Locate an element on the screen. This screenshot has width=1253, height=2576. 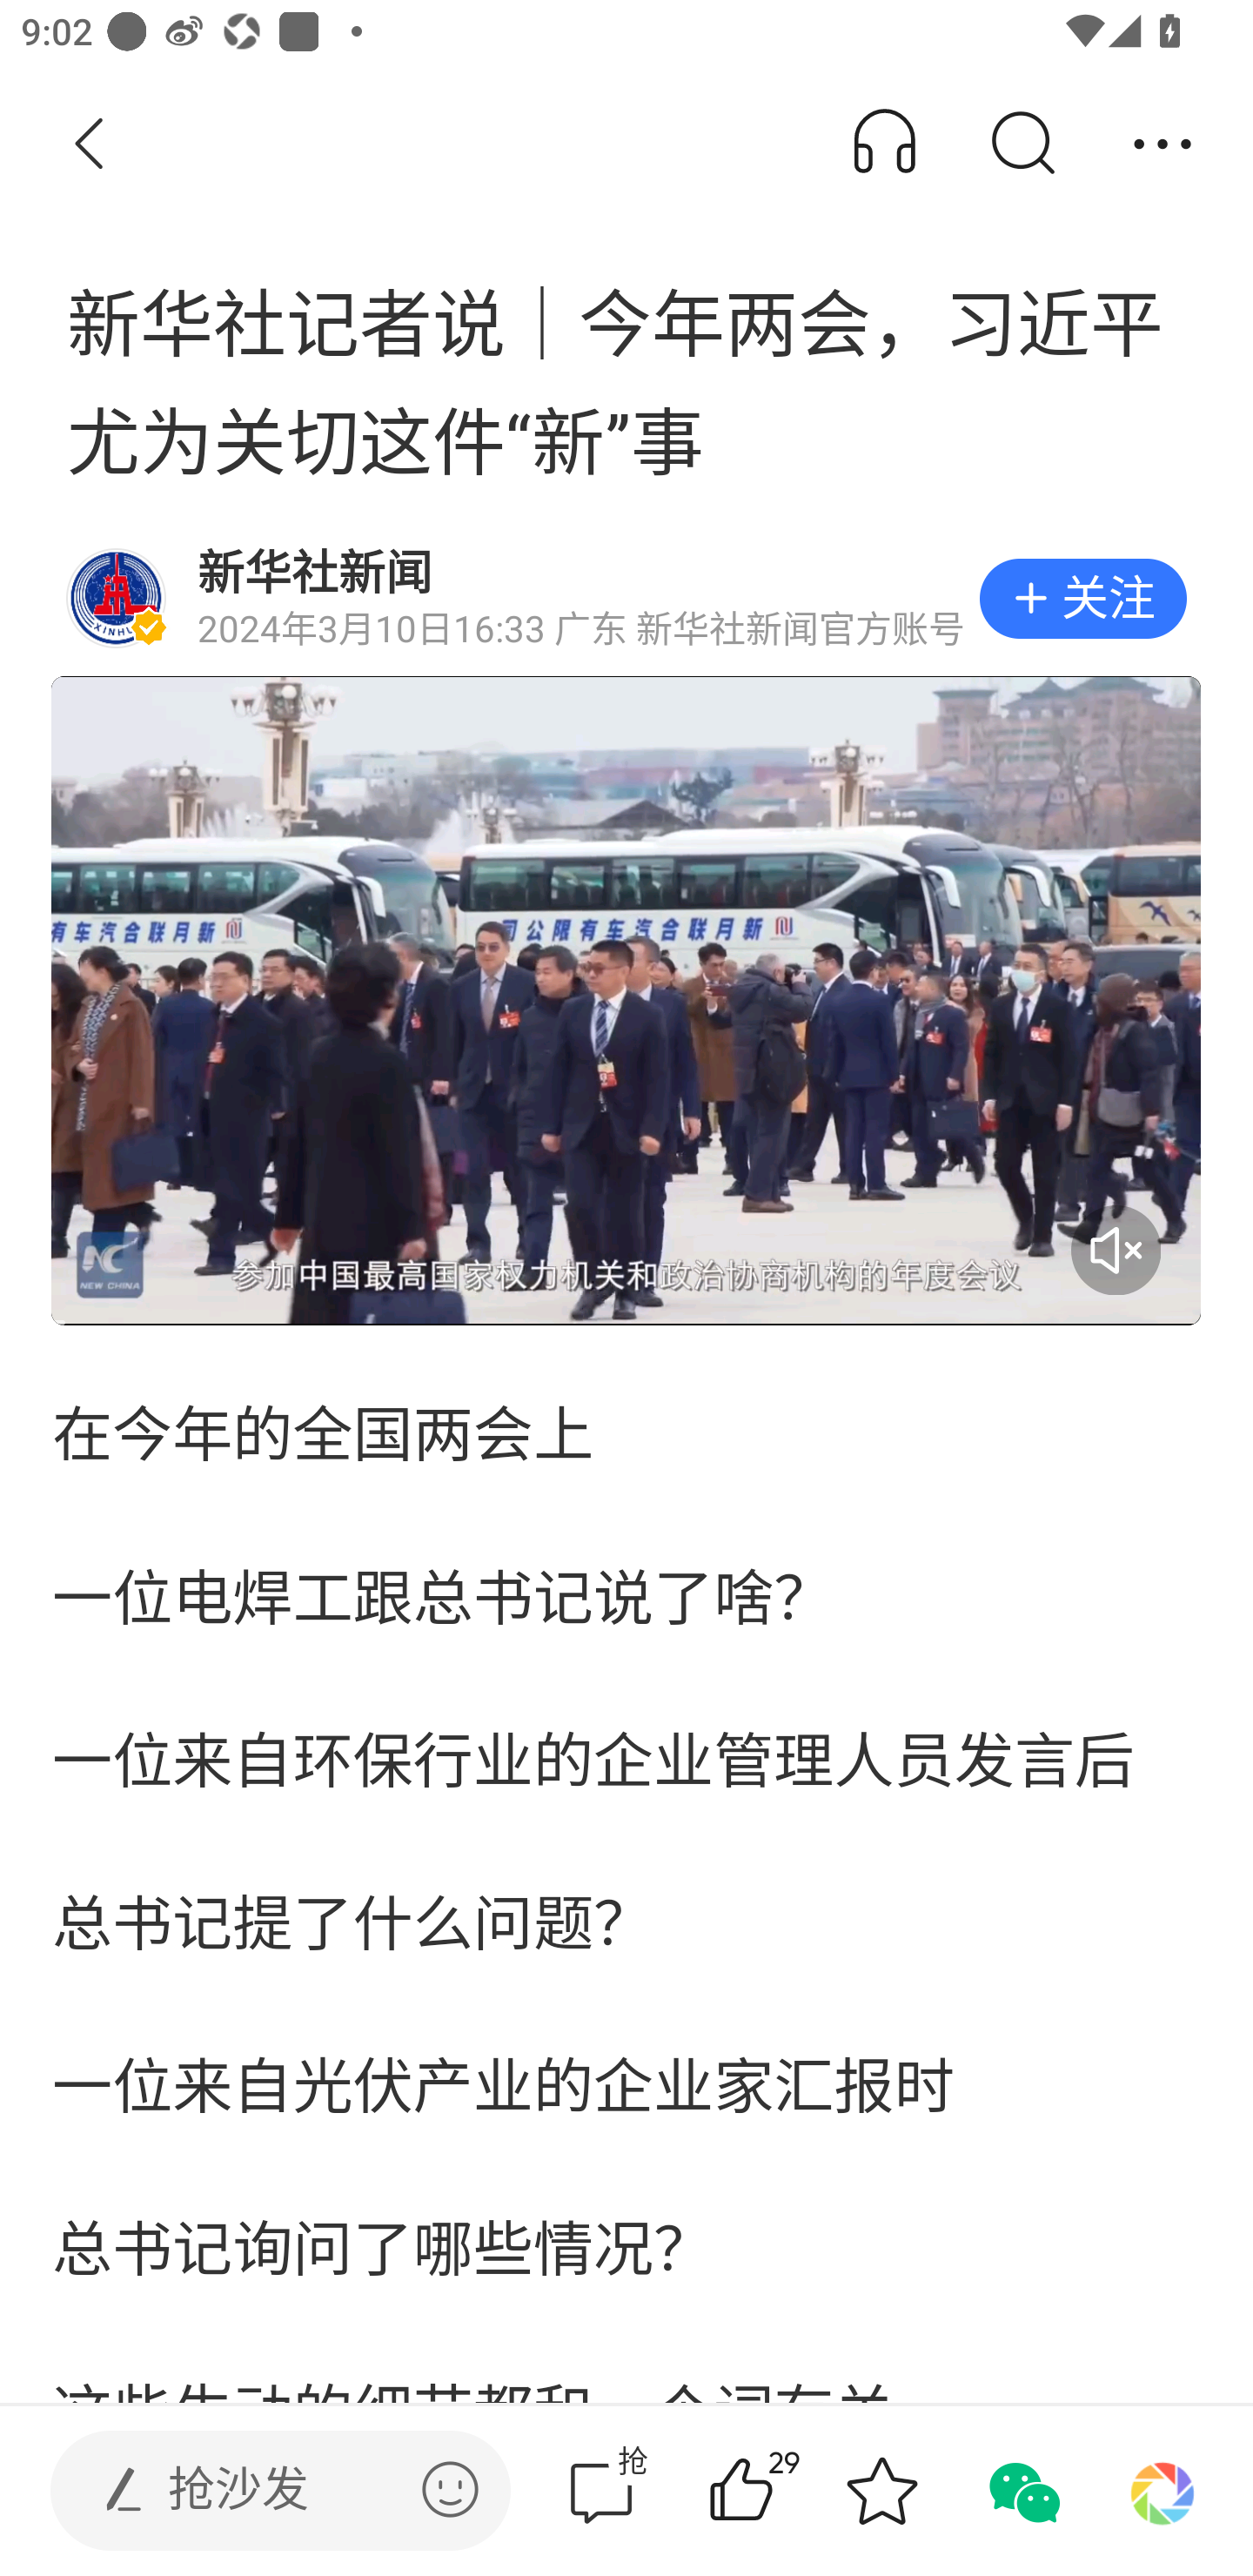
 is located at coordinates (450, 2489).